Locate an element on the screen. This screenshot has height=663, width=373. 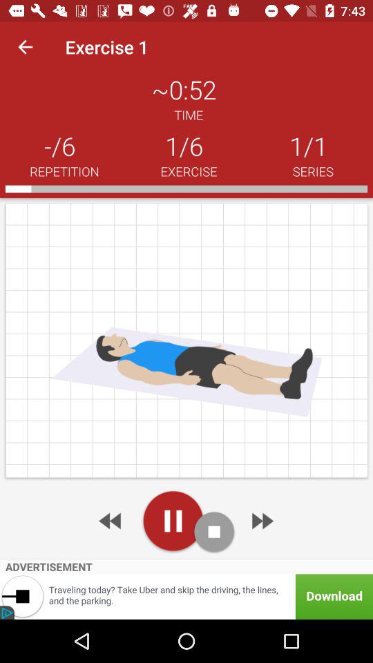
pause/play the file is located at coordinates (173, 521).